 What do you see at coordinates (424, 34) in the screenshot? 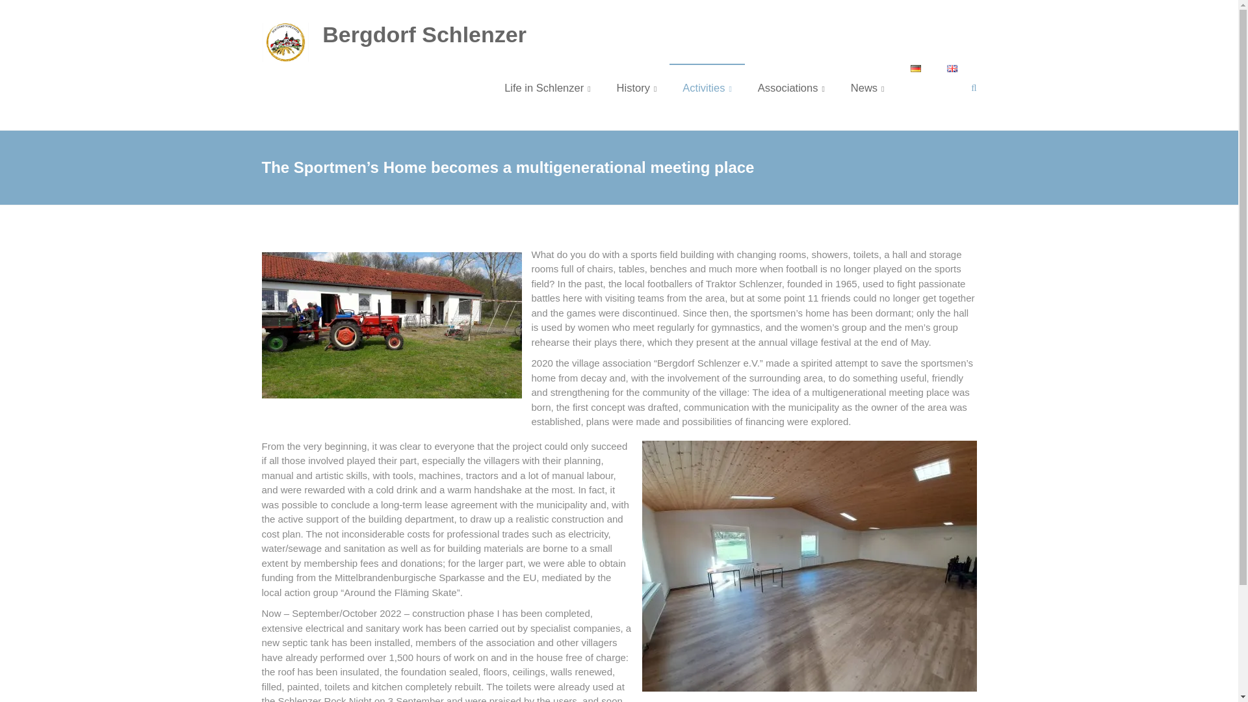
I see `Bergdorf Schlenzer` at bounding box center [424, 34].